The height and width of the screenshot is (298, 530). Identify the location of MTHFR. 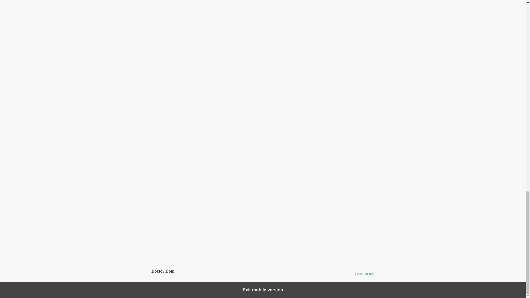
(251, 220).